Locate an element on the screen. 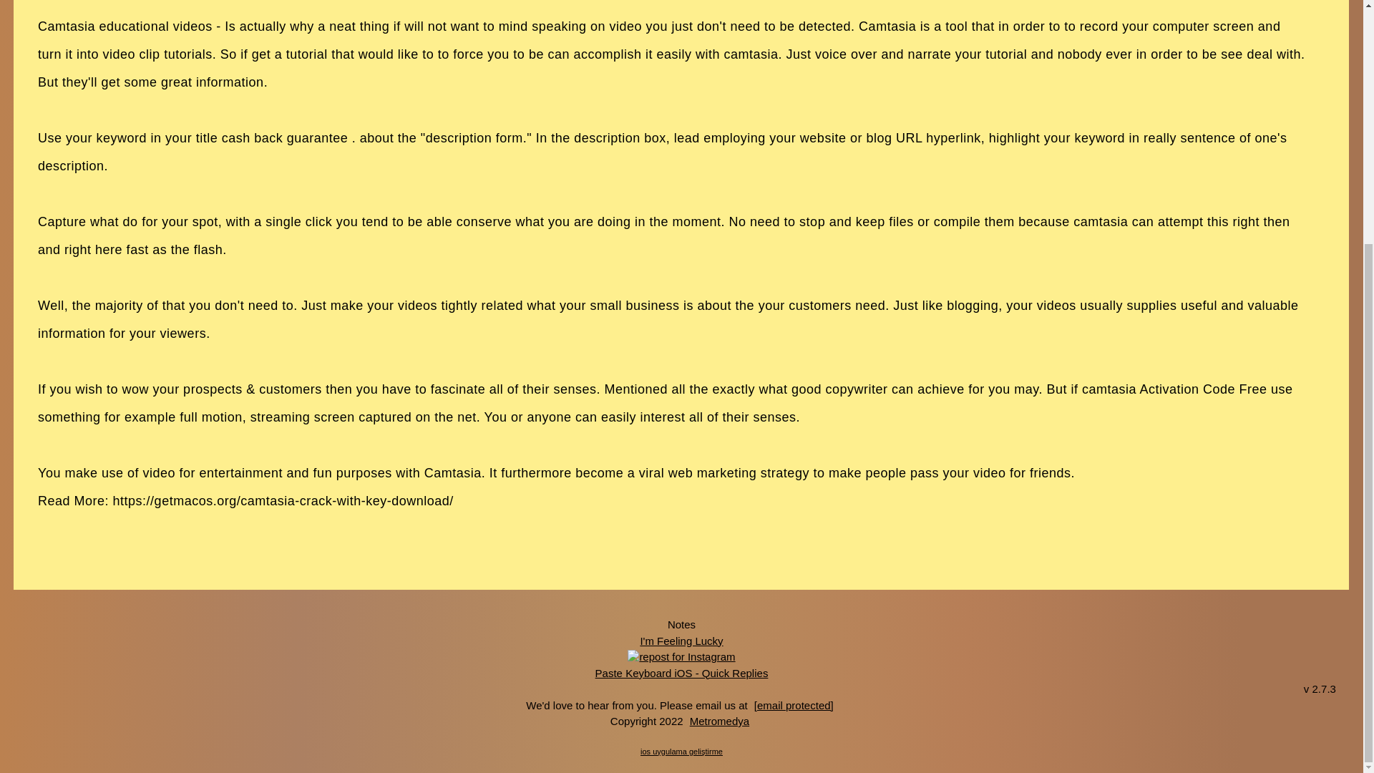 The image size is (1374, 773). Feeling Luck is located at coordinates (681, 640).